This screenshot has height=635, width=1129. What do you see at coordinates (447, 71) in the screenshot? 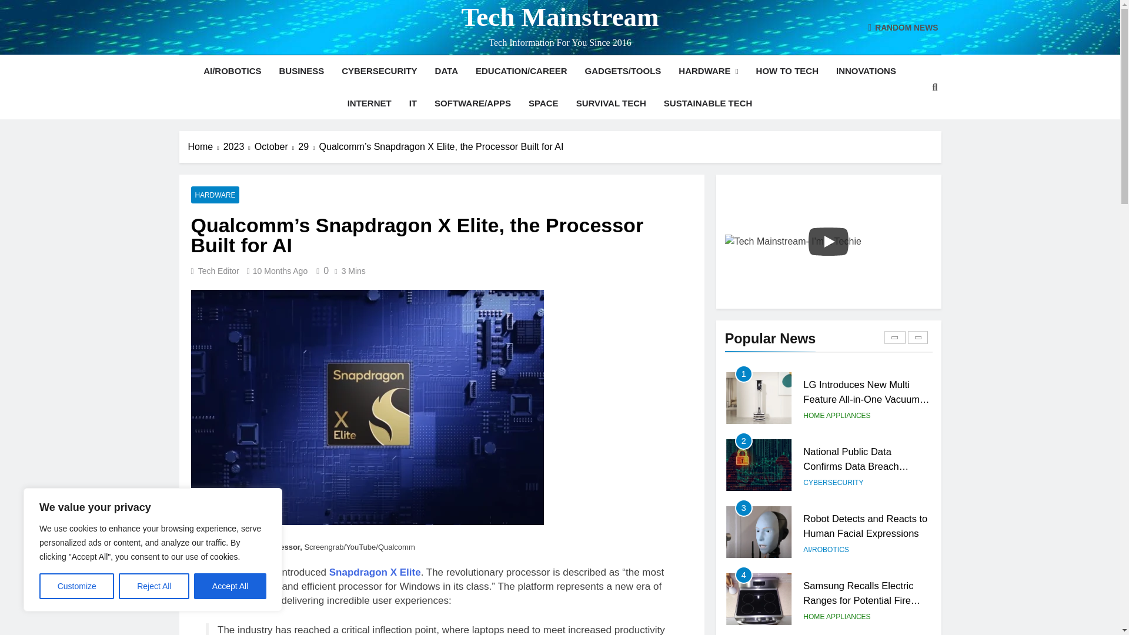
I see `DATA` at bounding box center [447, 71].